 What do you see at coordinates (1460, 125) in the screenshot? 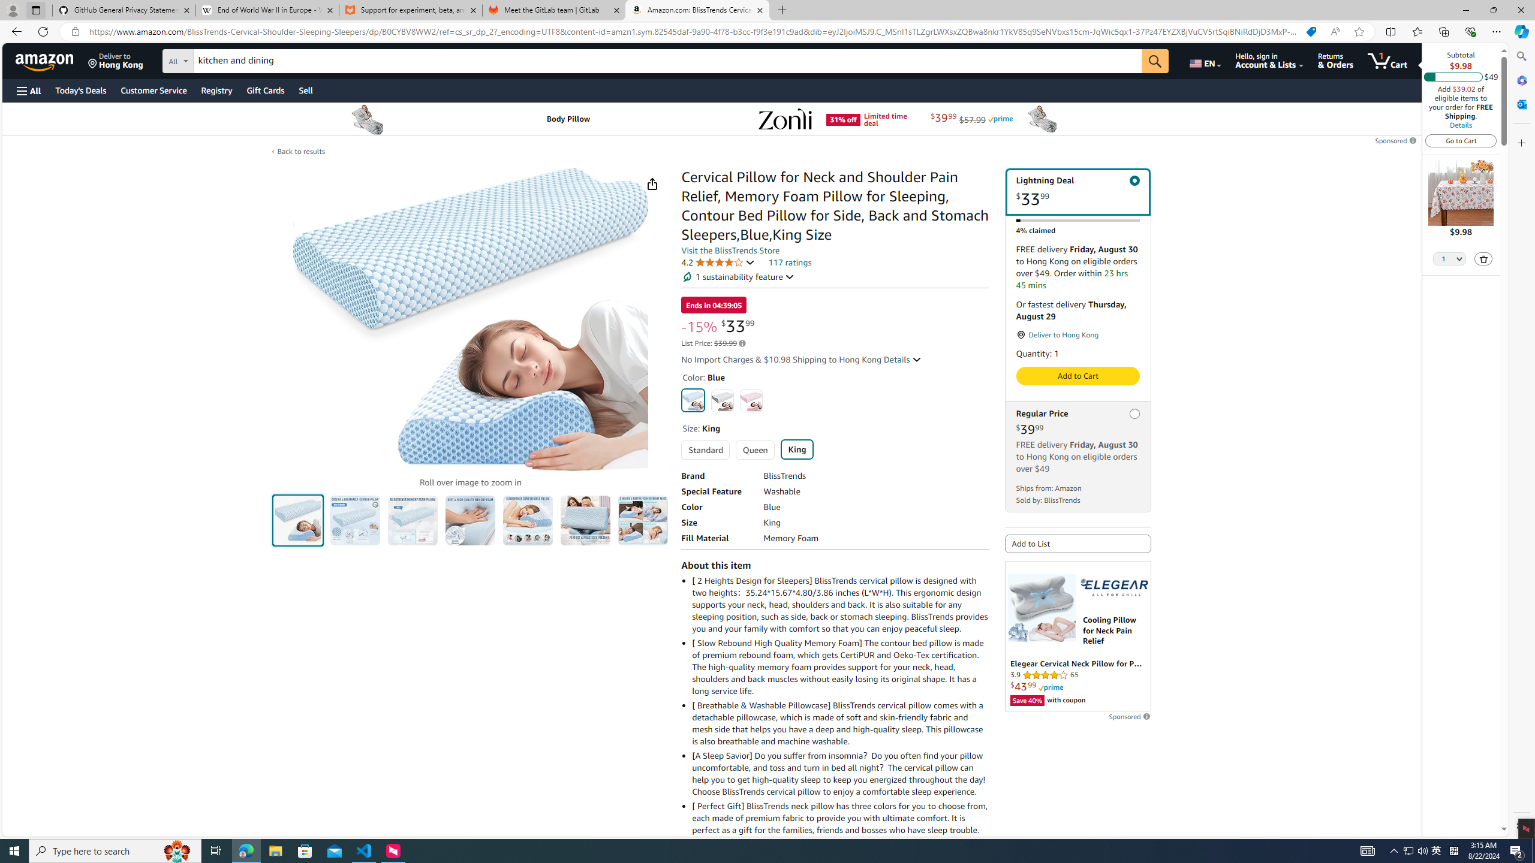
I see `Details` at bounding box center [1460, 125].